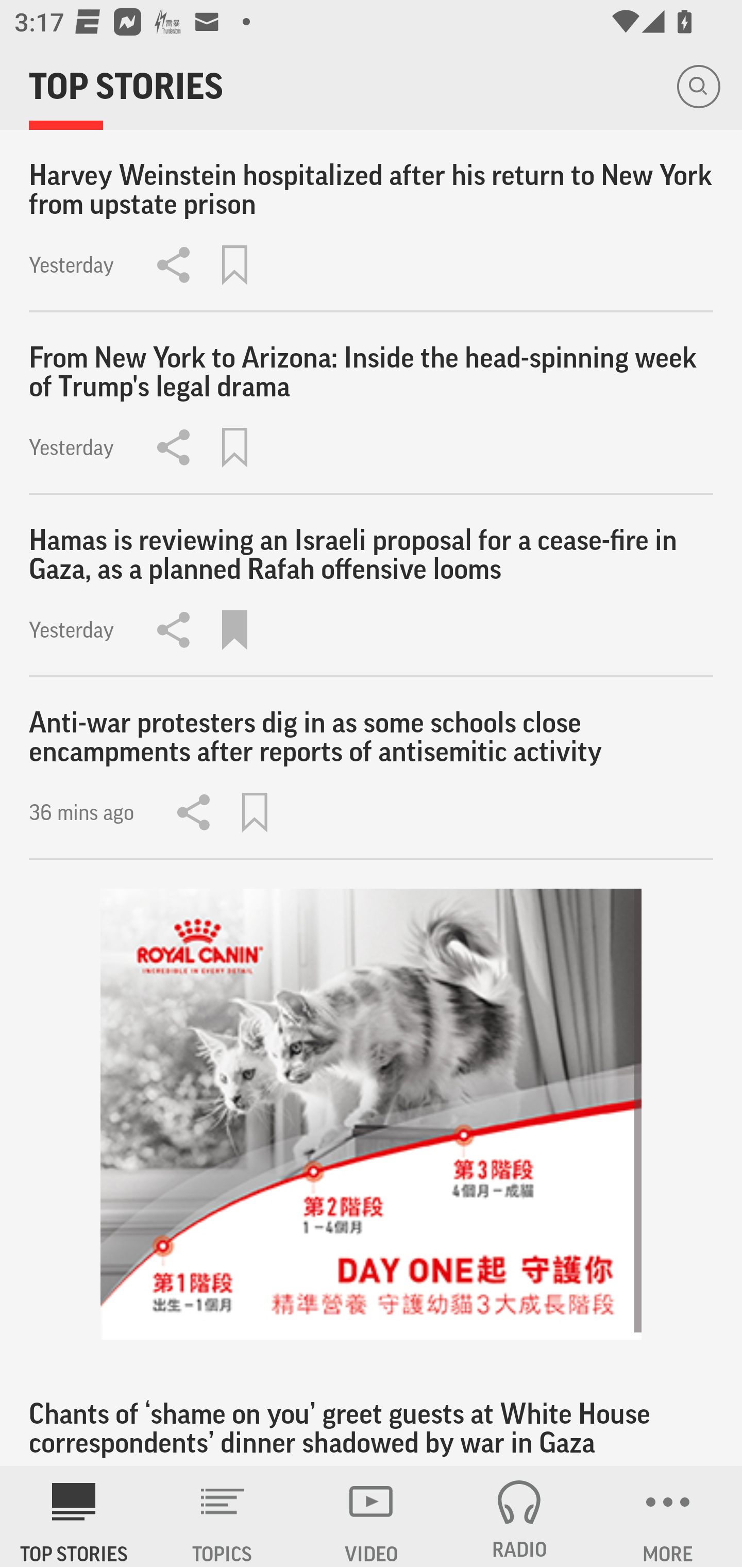  Describe the element at coordinates (668, 1516) in the screenshot. I see `MORE` at that location.